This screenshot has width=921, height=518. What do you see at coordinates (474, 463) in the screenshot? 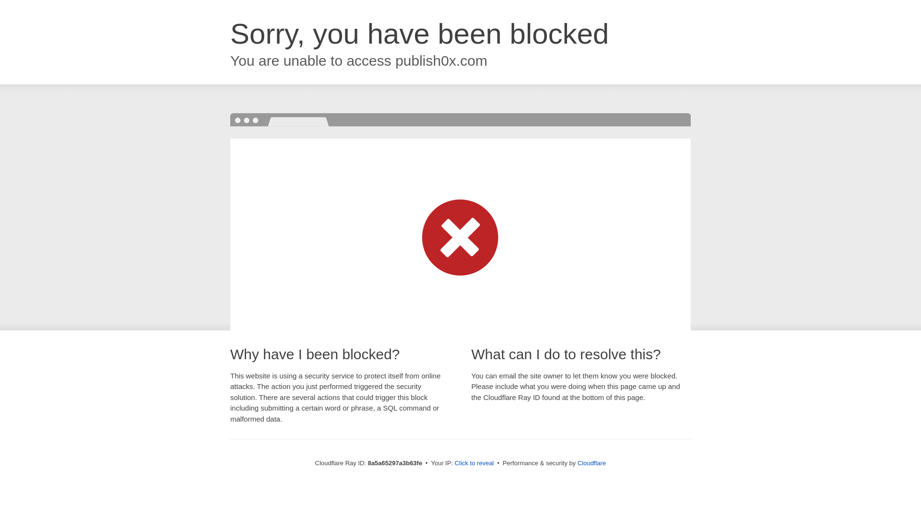
I see `Click to reveal` at bounding box center [474, 463].